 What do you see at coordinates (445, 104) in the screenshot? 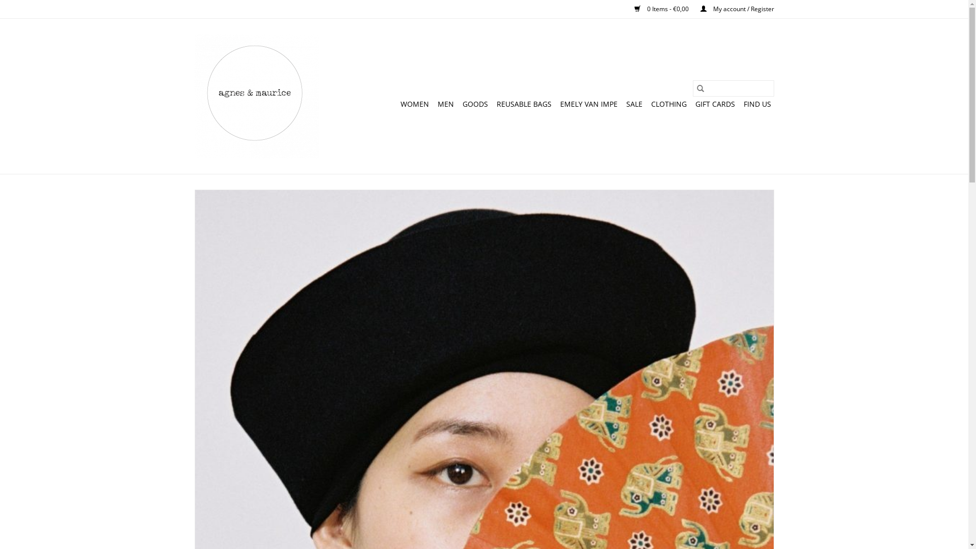
I see `MEN` at bounding box center [445, 104].